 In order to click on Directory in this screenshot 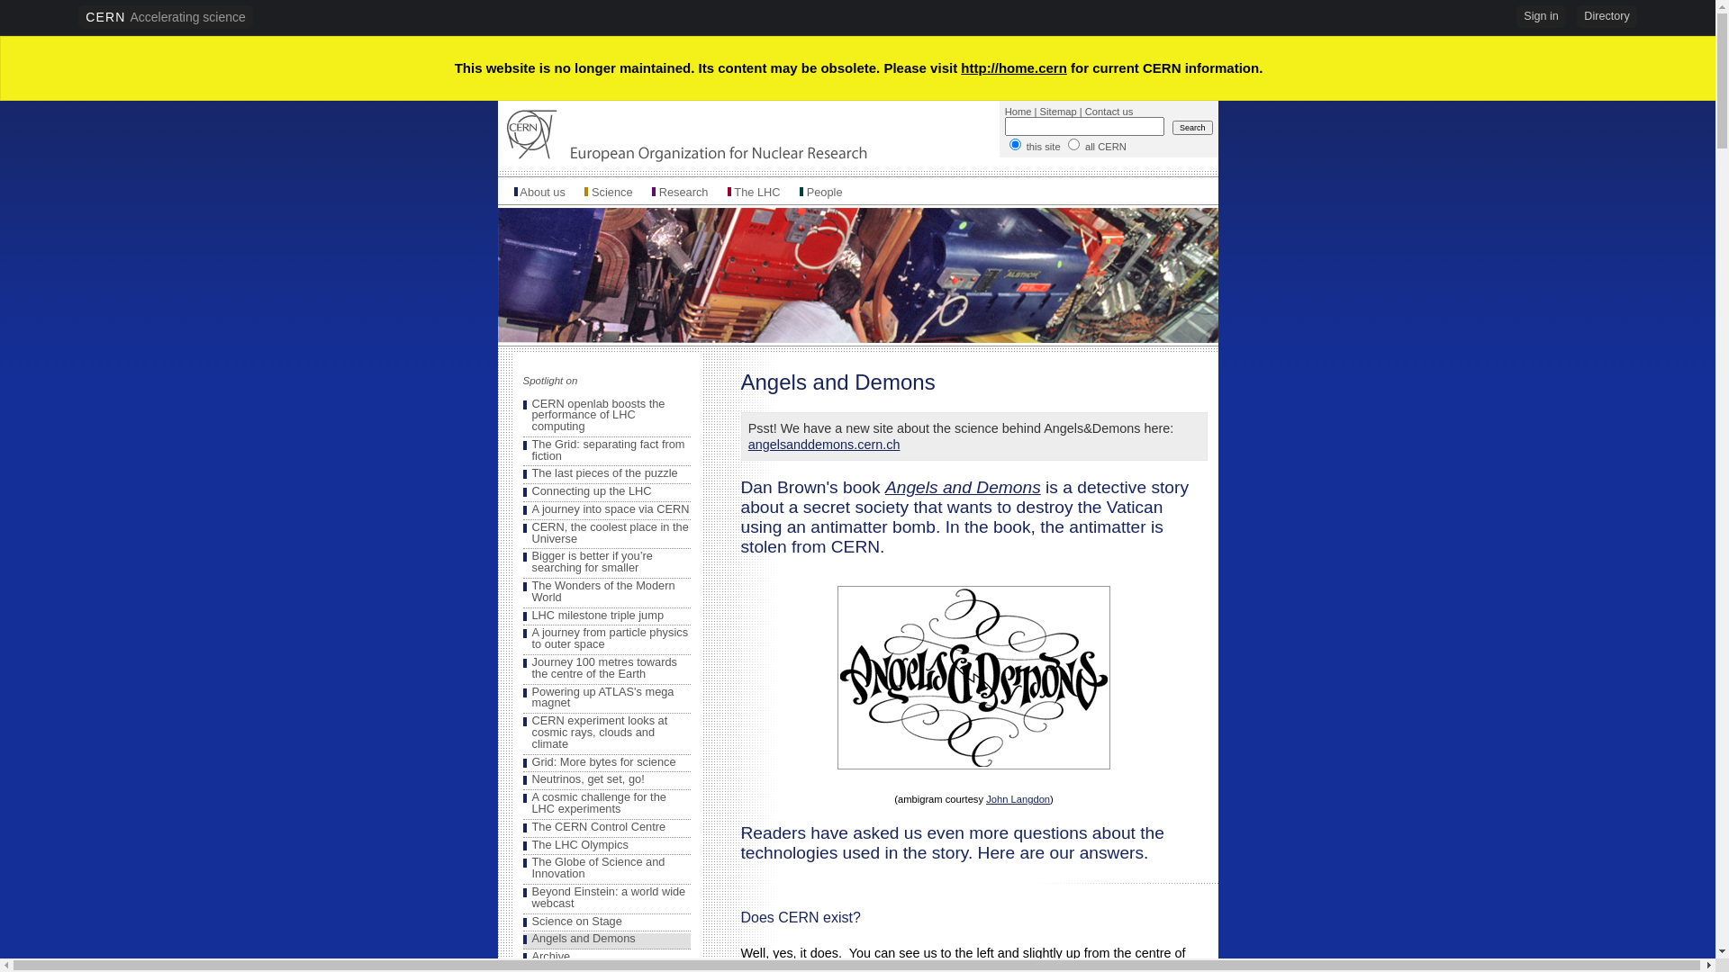, I will do `click(1607, 16)`.